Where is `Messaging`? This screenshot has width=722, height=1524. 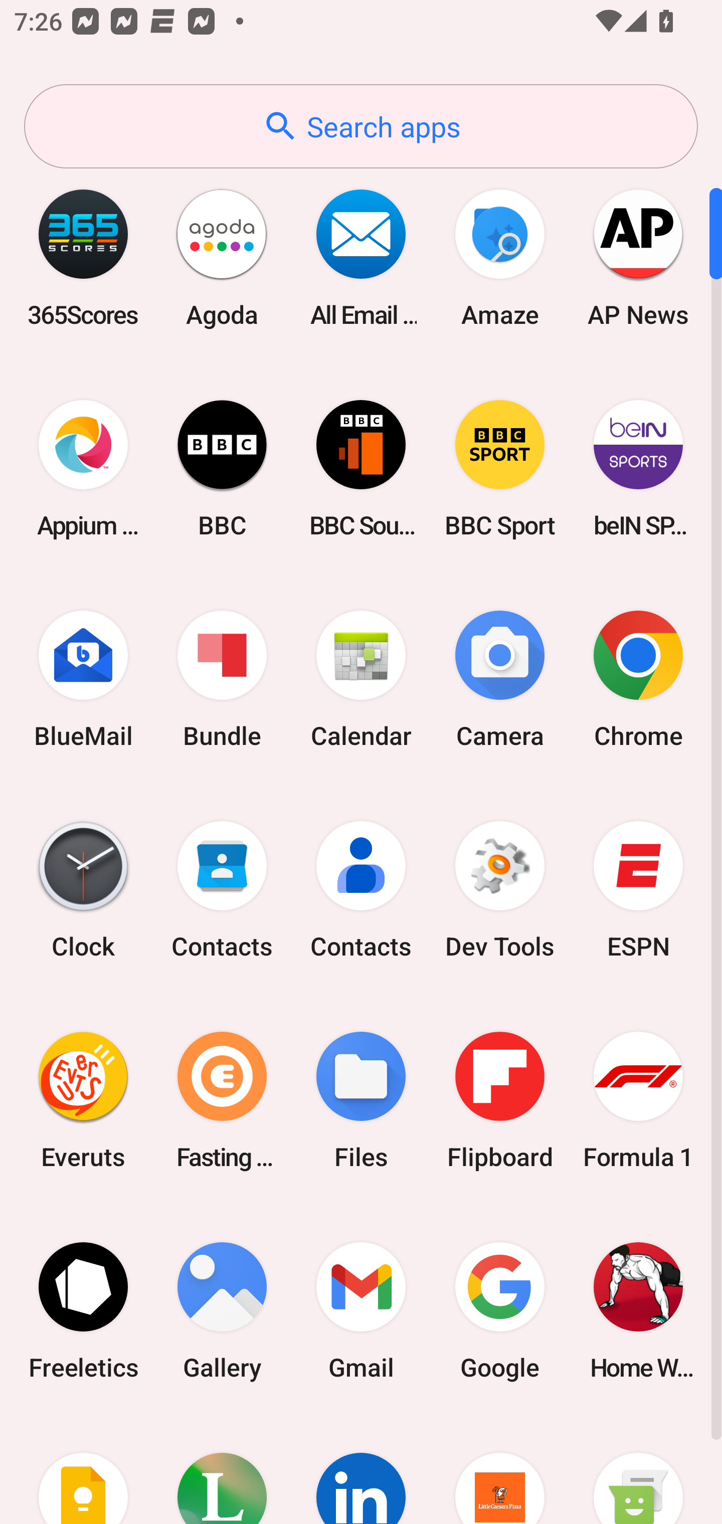 Messaging is located at coordinates (638, 1470).